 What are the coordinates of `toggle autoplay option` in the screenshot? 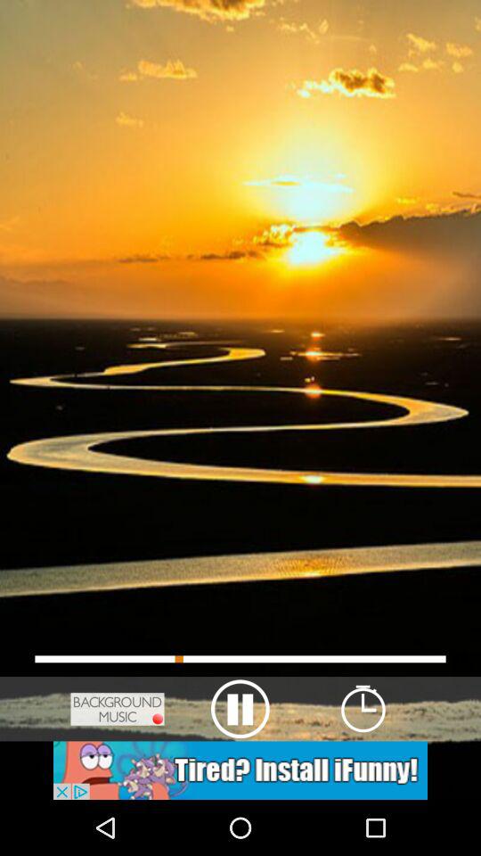 It's located at (240, 770).